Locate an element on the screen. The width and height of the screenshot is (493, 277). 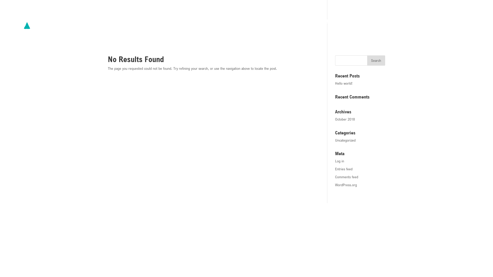
Entries feed is located at coordinates (344, 169).